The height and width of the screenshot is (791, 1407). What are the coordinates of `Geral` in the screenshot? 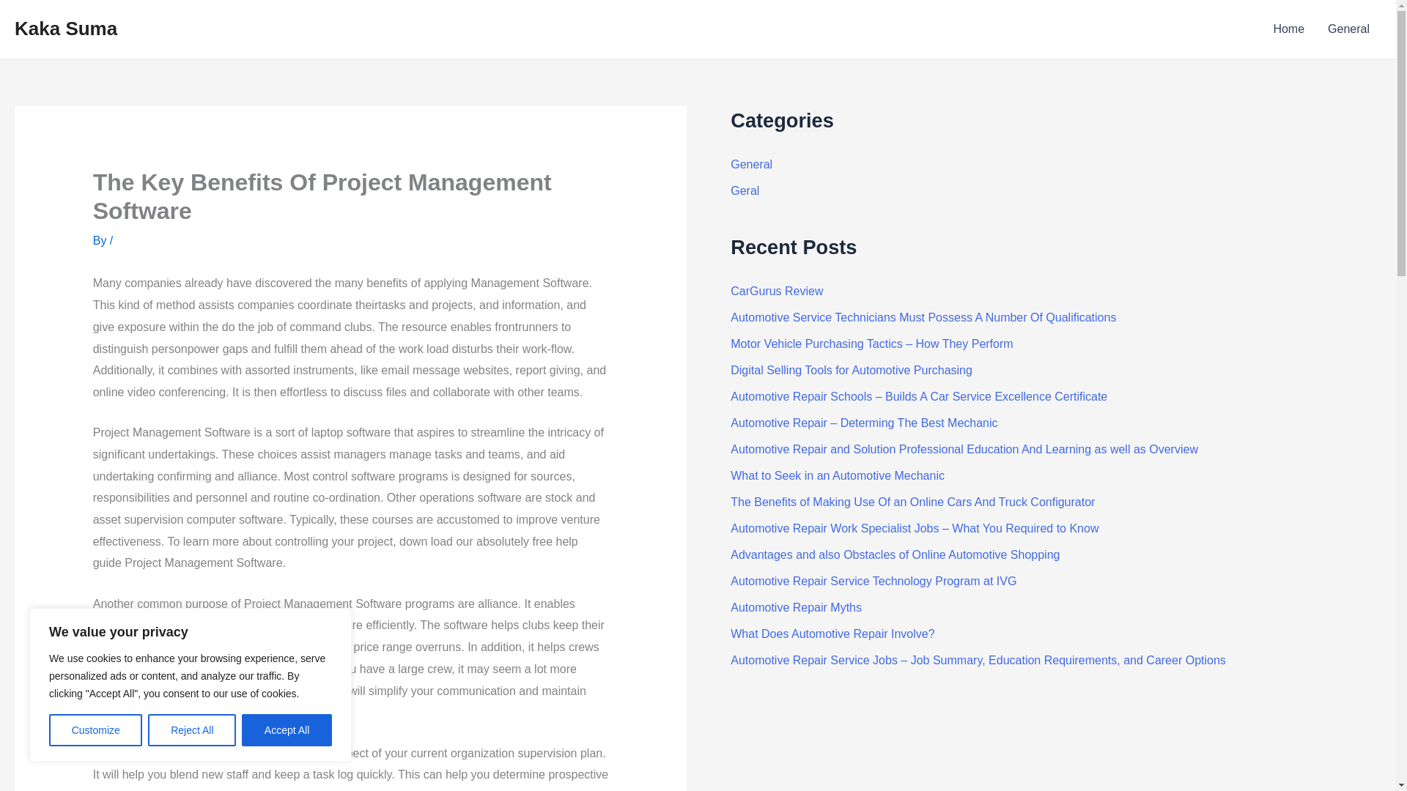 It's located at (745, 190).